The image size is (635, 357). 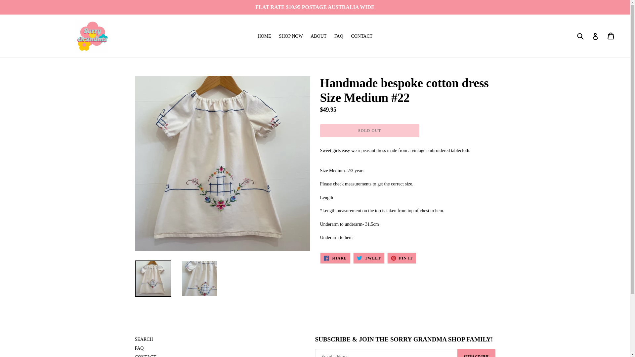 I want to click on Share on Facebook, so click(x=264, y=36).